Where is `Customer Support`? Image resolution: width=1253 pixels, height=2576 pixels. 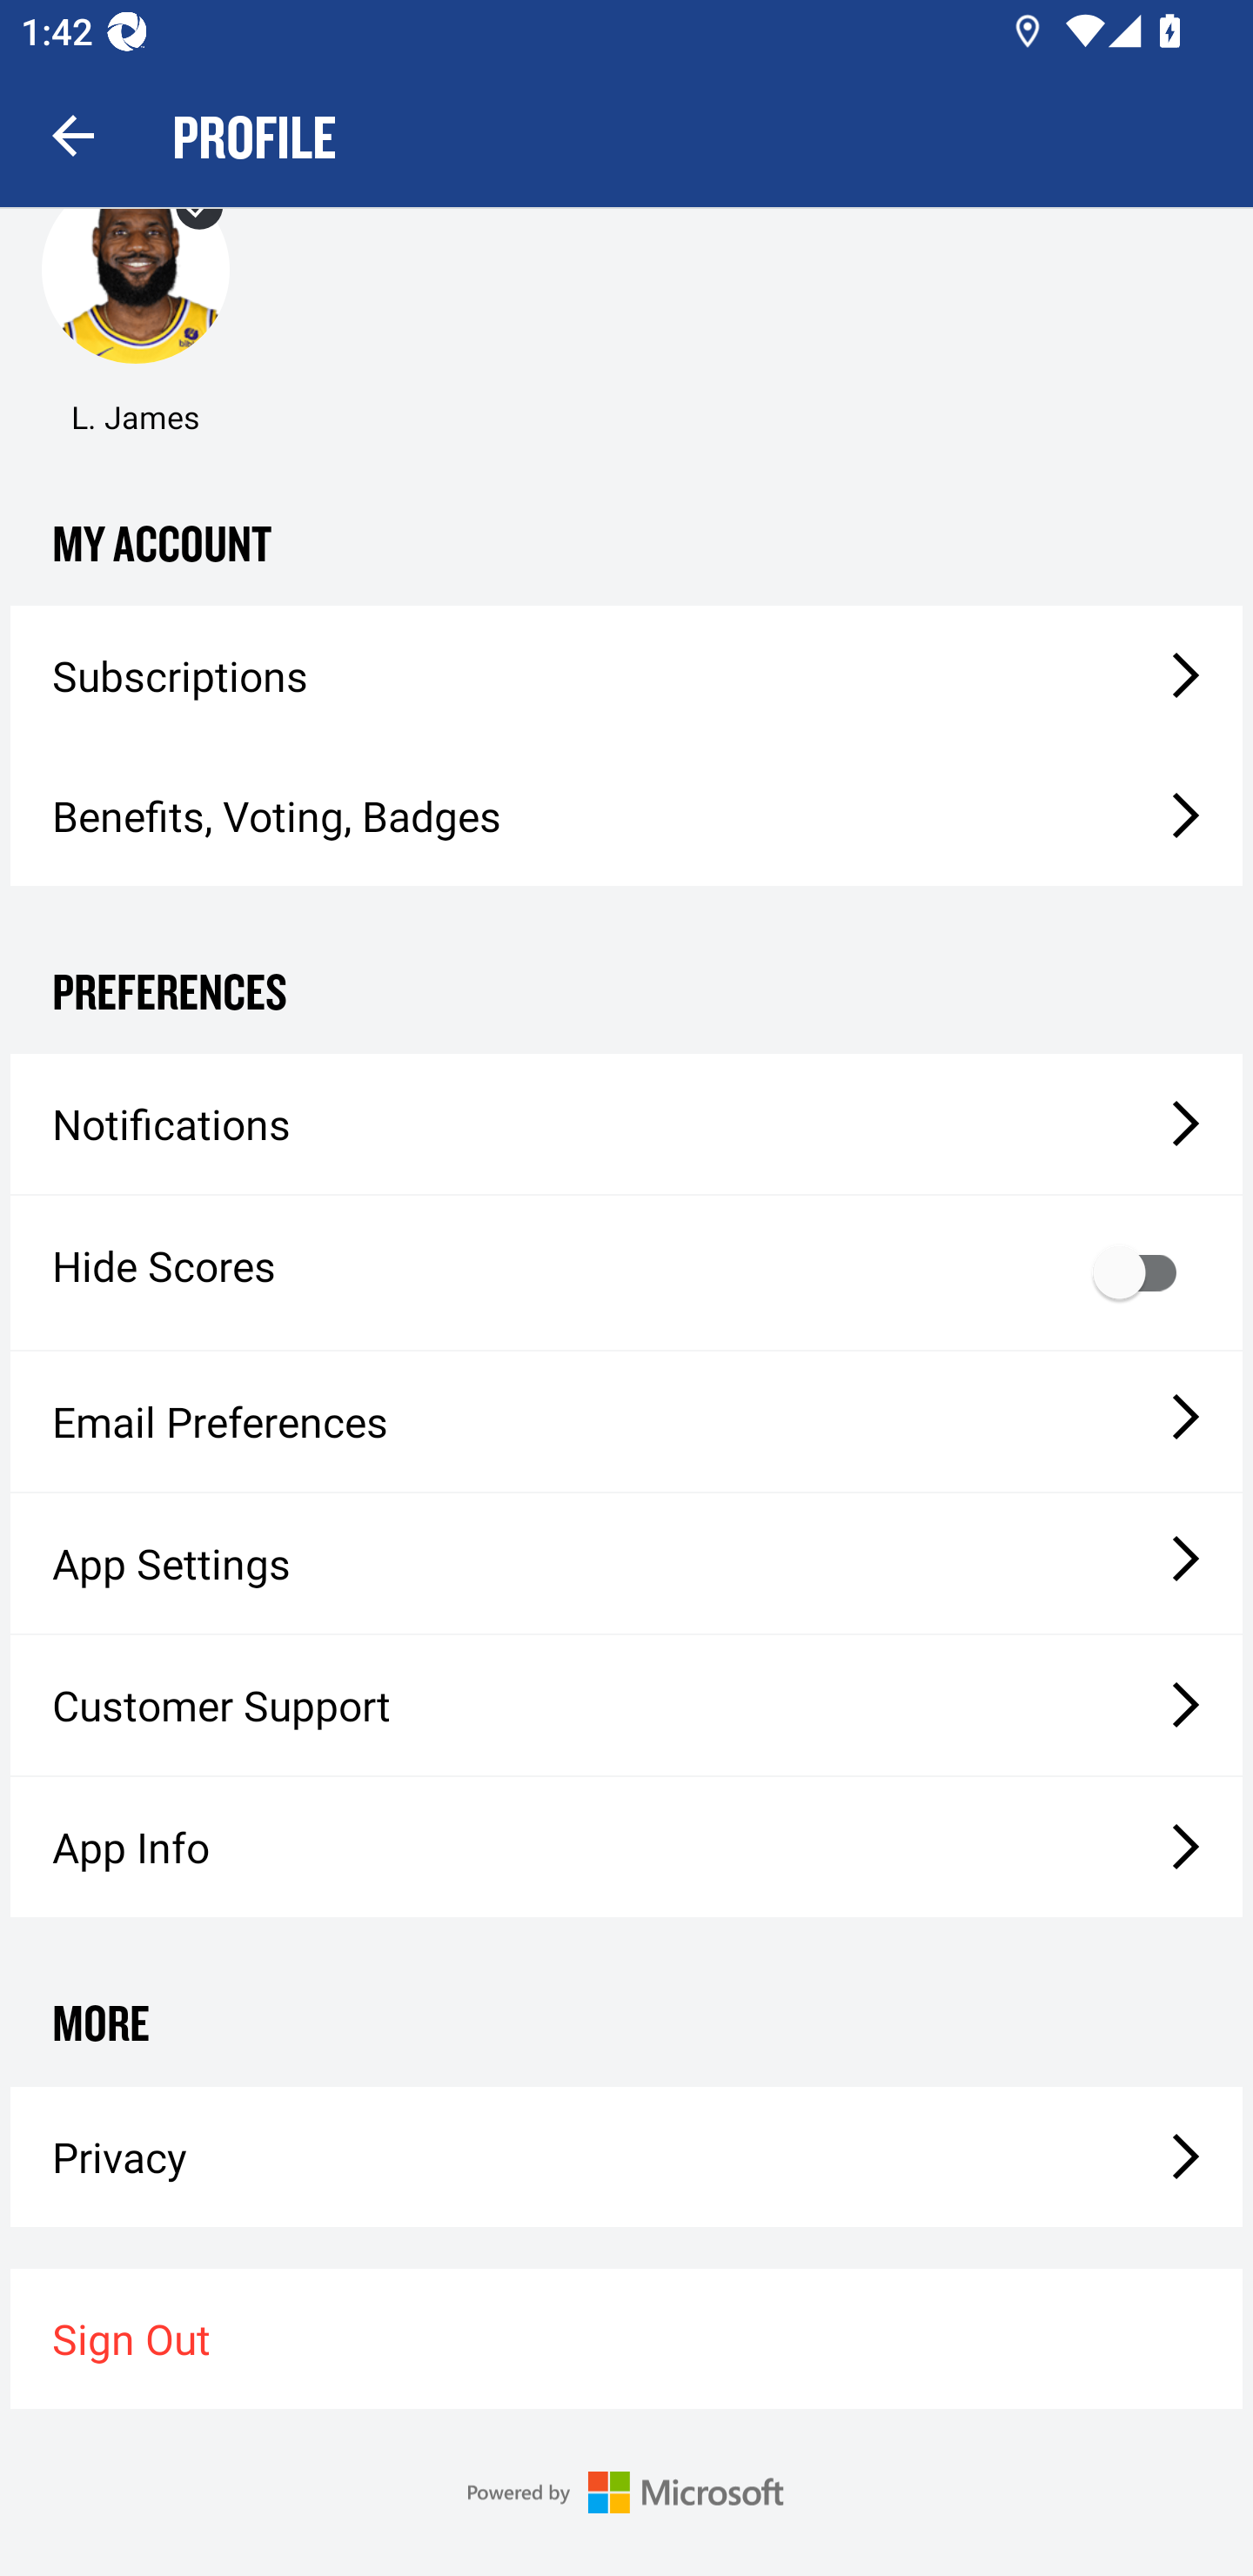
Customer Support is located at coordinates (626, 1705).